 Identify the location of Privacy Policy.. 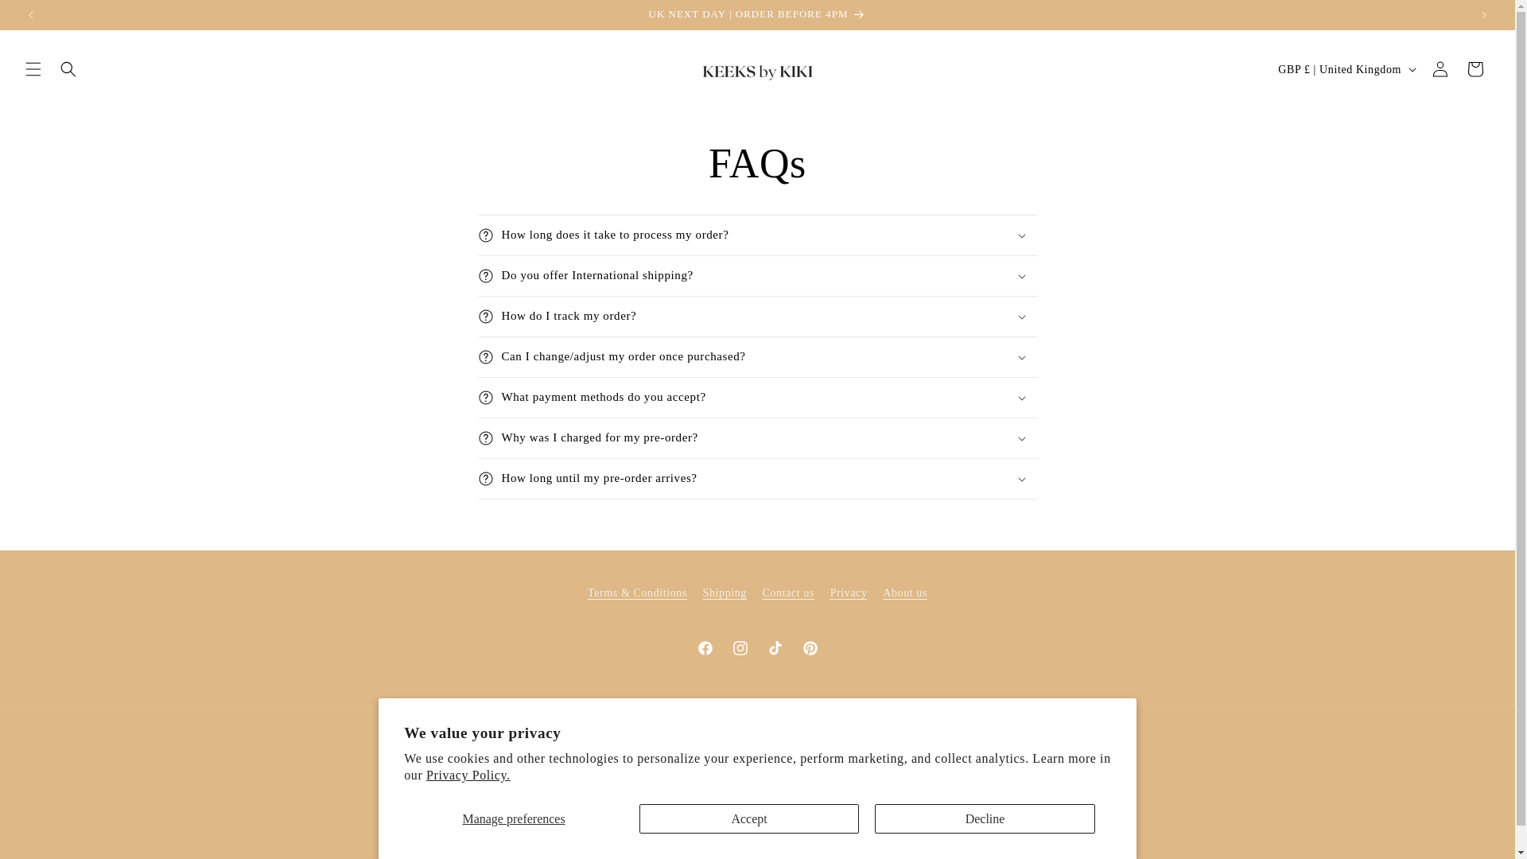
(468, 775).